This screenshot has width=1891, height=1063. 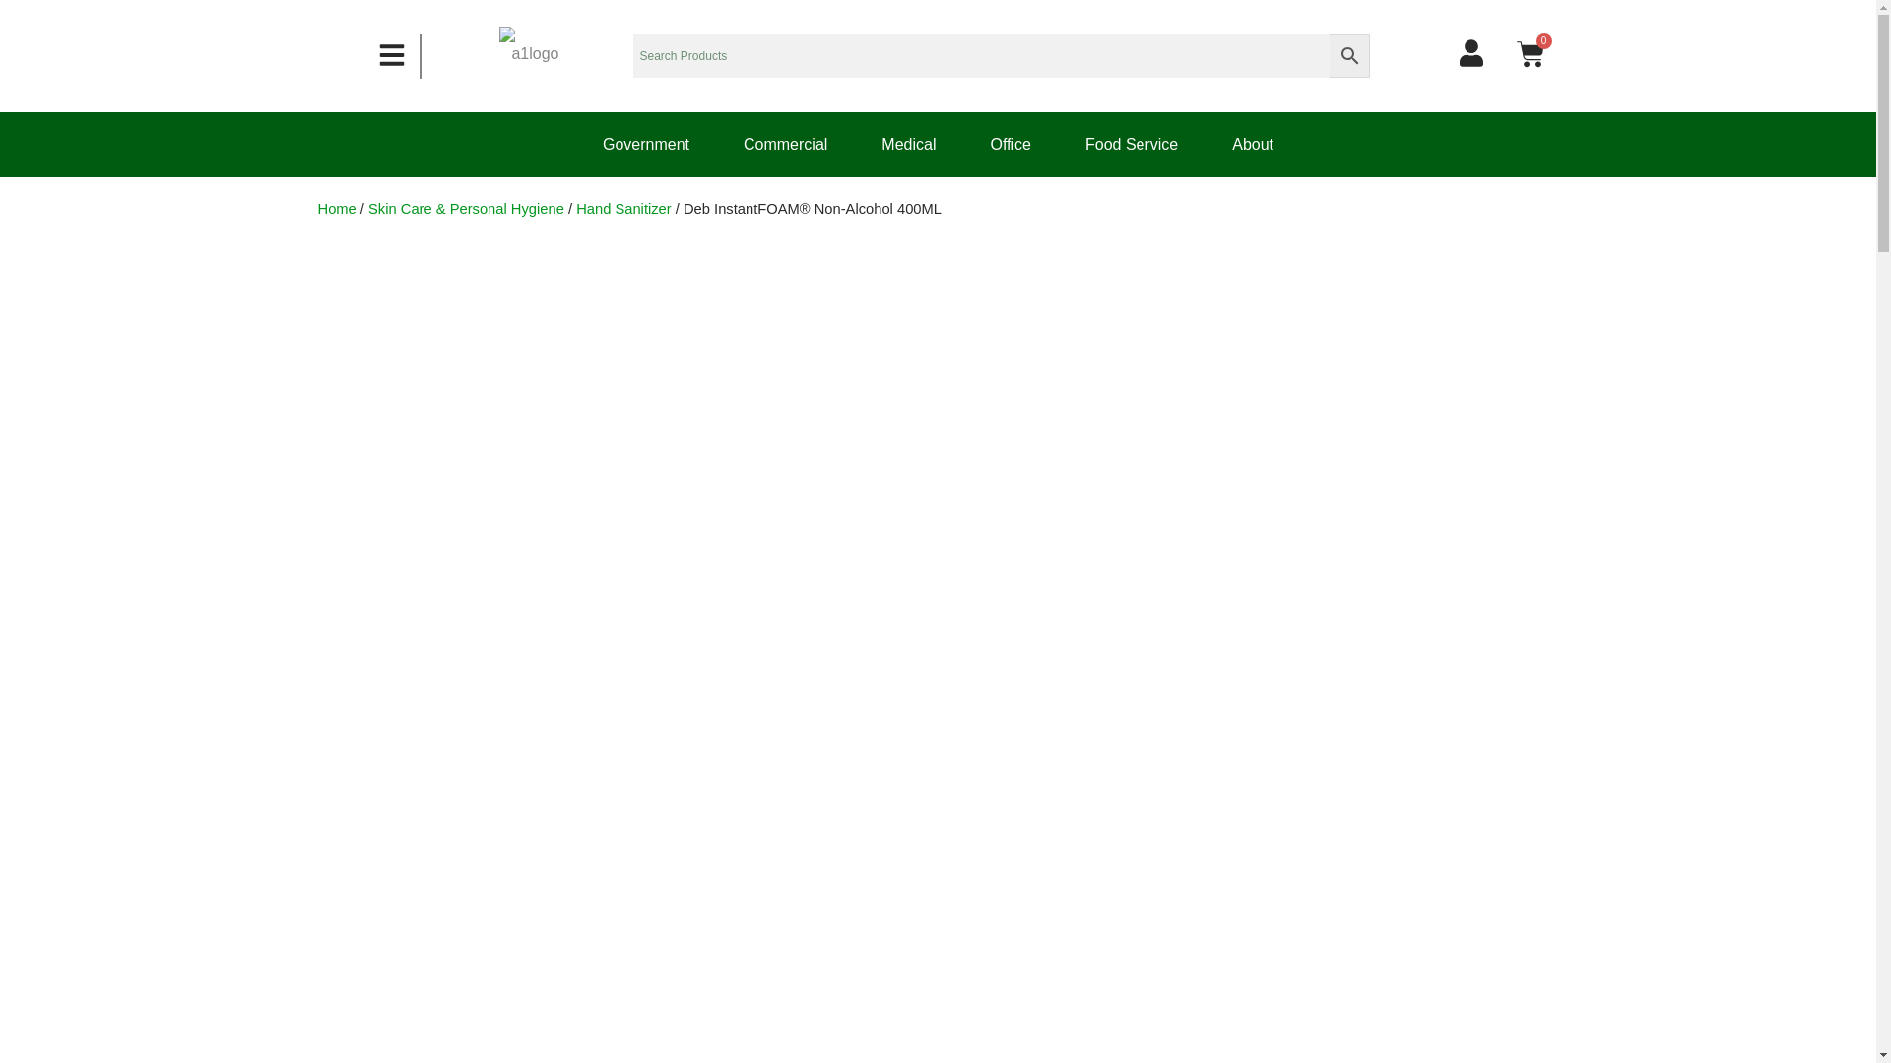 I want to click on Government, so click(x=646, y=144).